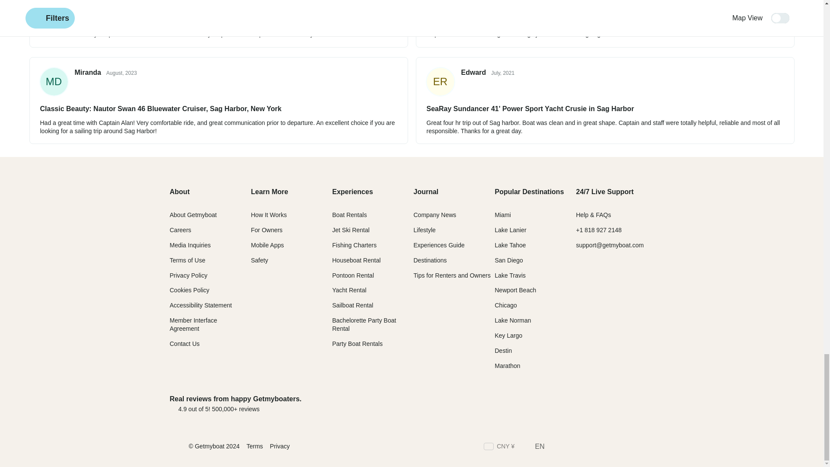 The image size is (830, 467). What do you see at coordinates (557, 403) in the screenshot?
I see `Download on the App Store` at bounding box center [557, 403].